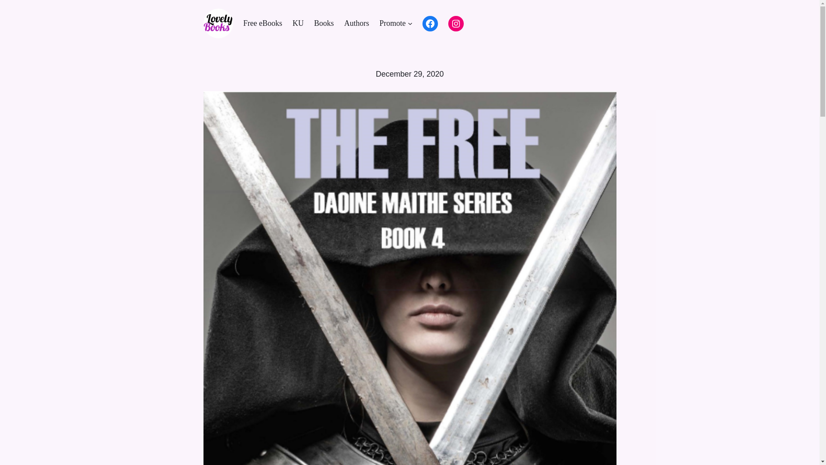  I want to click on Books, so click(324, 23).